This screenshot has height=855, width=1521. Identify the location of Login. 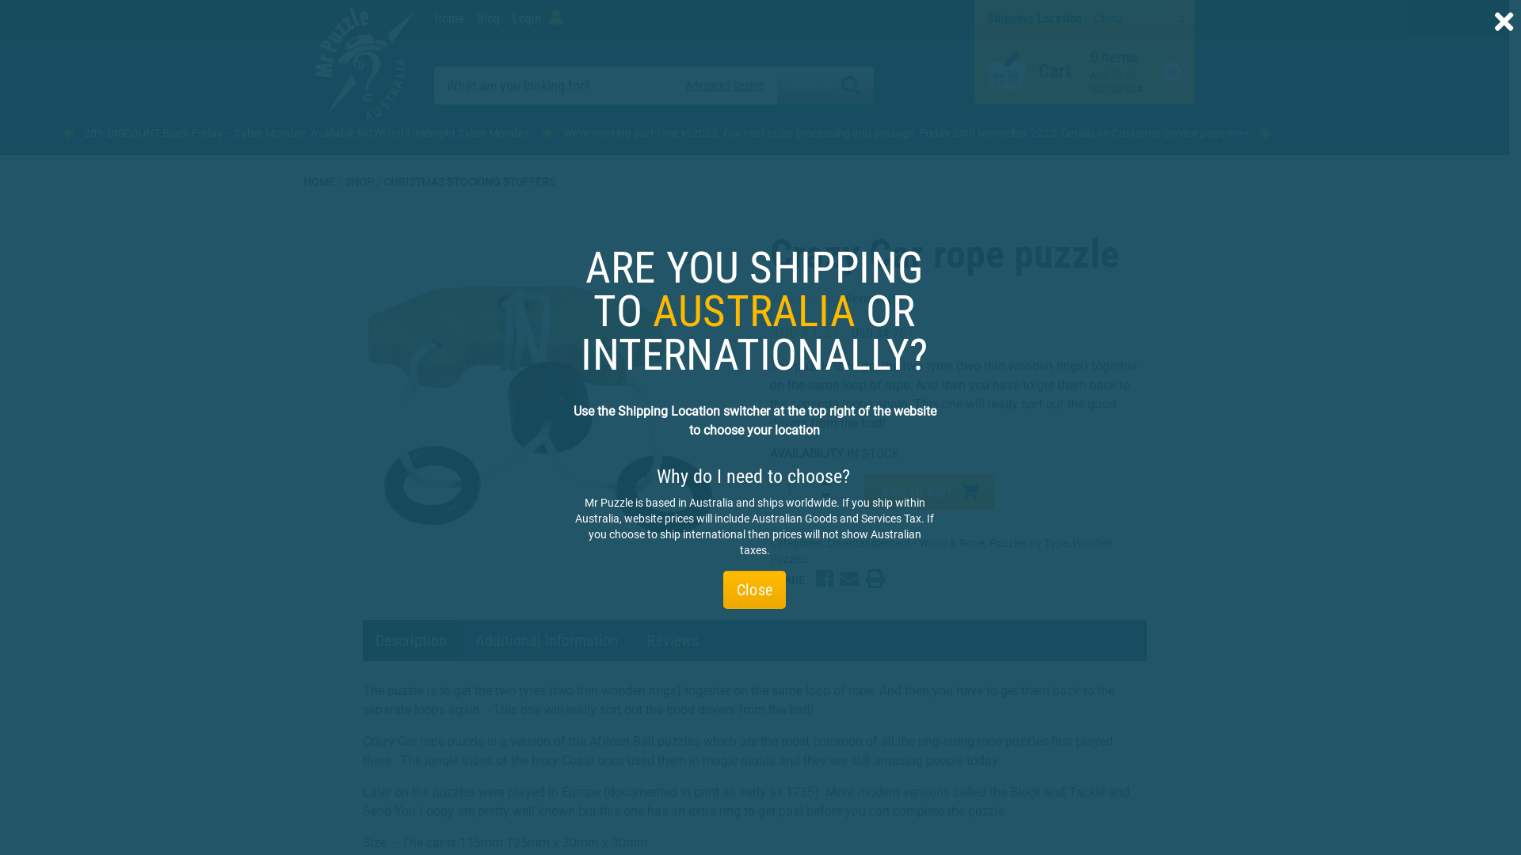
(537, 19).